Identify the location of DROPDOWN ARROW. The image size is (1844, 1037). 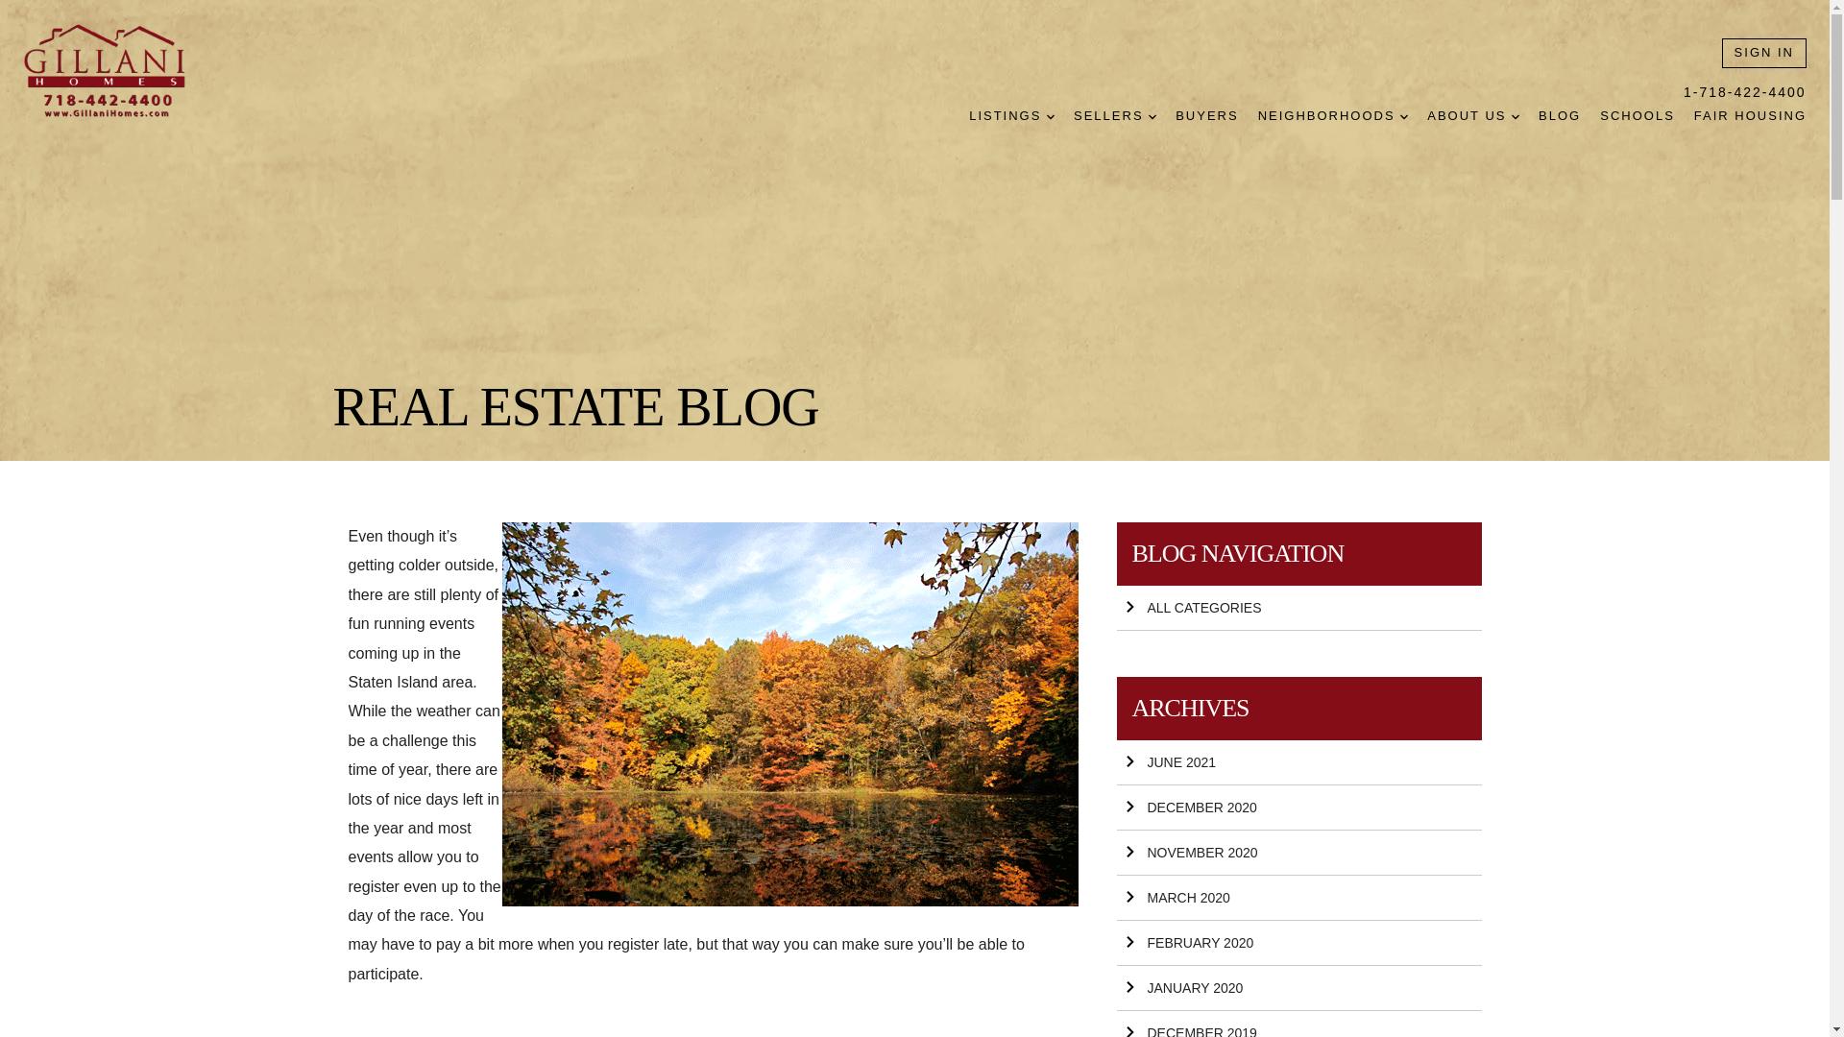
(1152, 117).